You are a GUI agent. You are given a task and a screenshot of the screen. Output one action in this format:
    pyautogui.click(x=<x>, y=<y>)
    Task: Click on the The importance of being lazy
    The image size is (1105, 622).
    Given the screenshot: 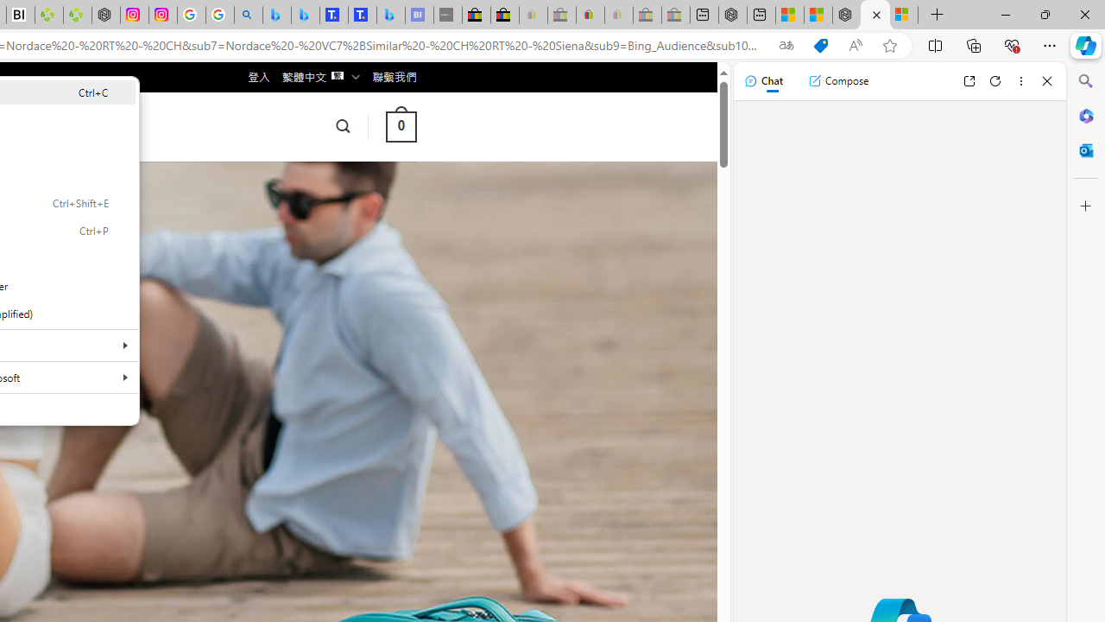 What is the action you would take?
    pyautogui.click(x=818, y=16)
    